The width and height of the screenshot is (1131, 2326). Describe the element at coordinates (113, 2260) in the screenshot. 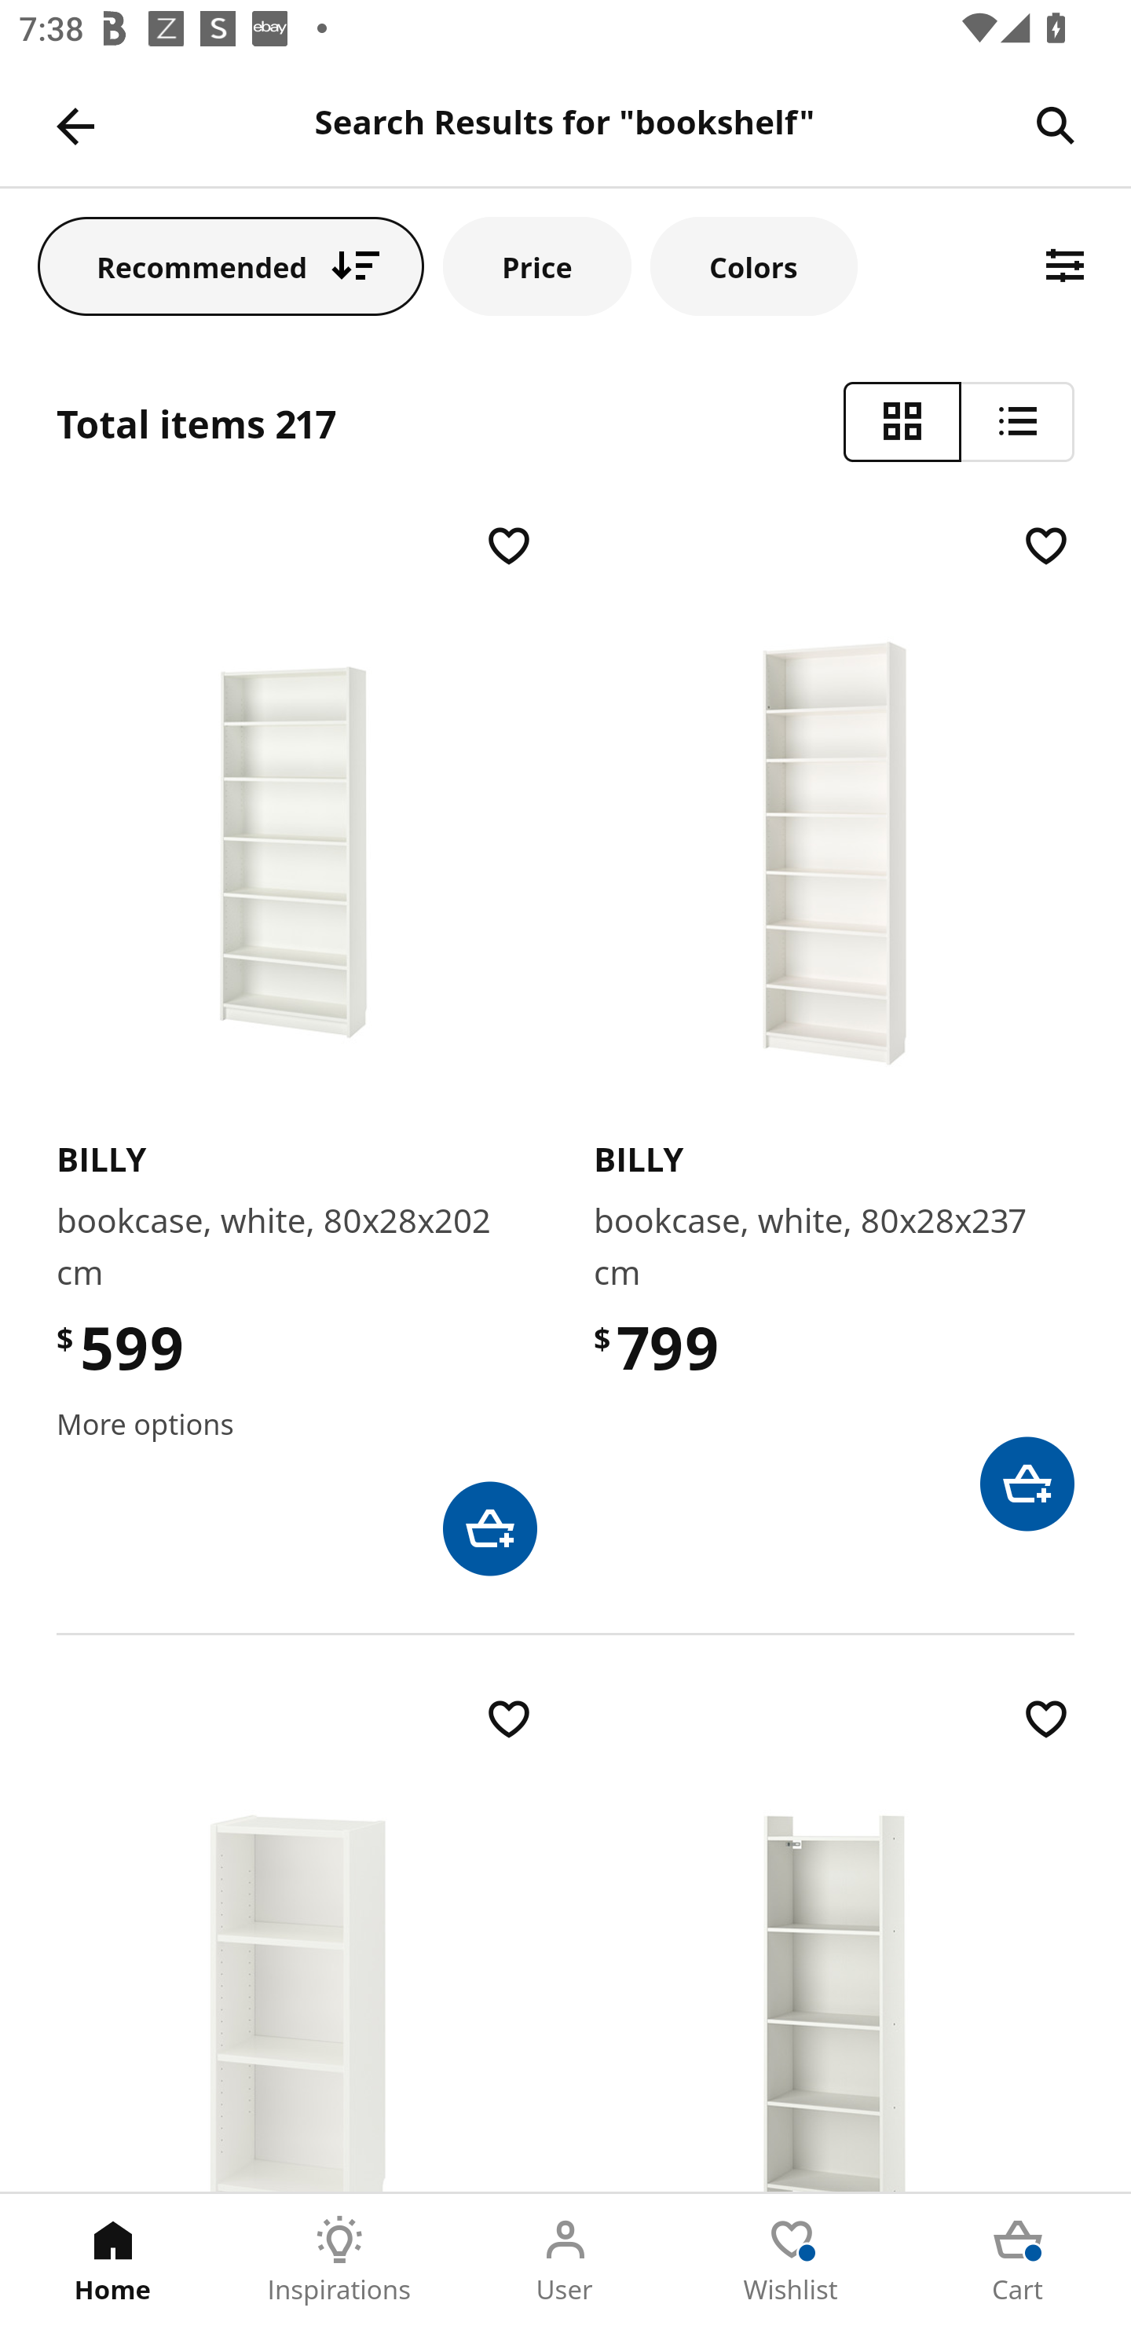

I see `Home
Tab 1 of 5` at that location.